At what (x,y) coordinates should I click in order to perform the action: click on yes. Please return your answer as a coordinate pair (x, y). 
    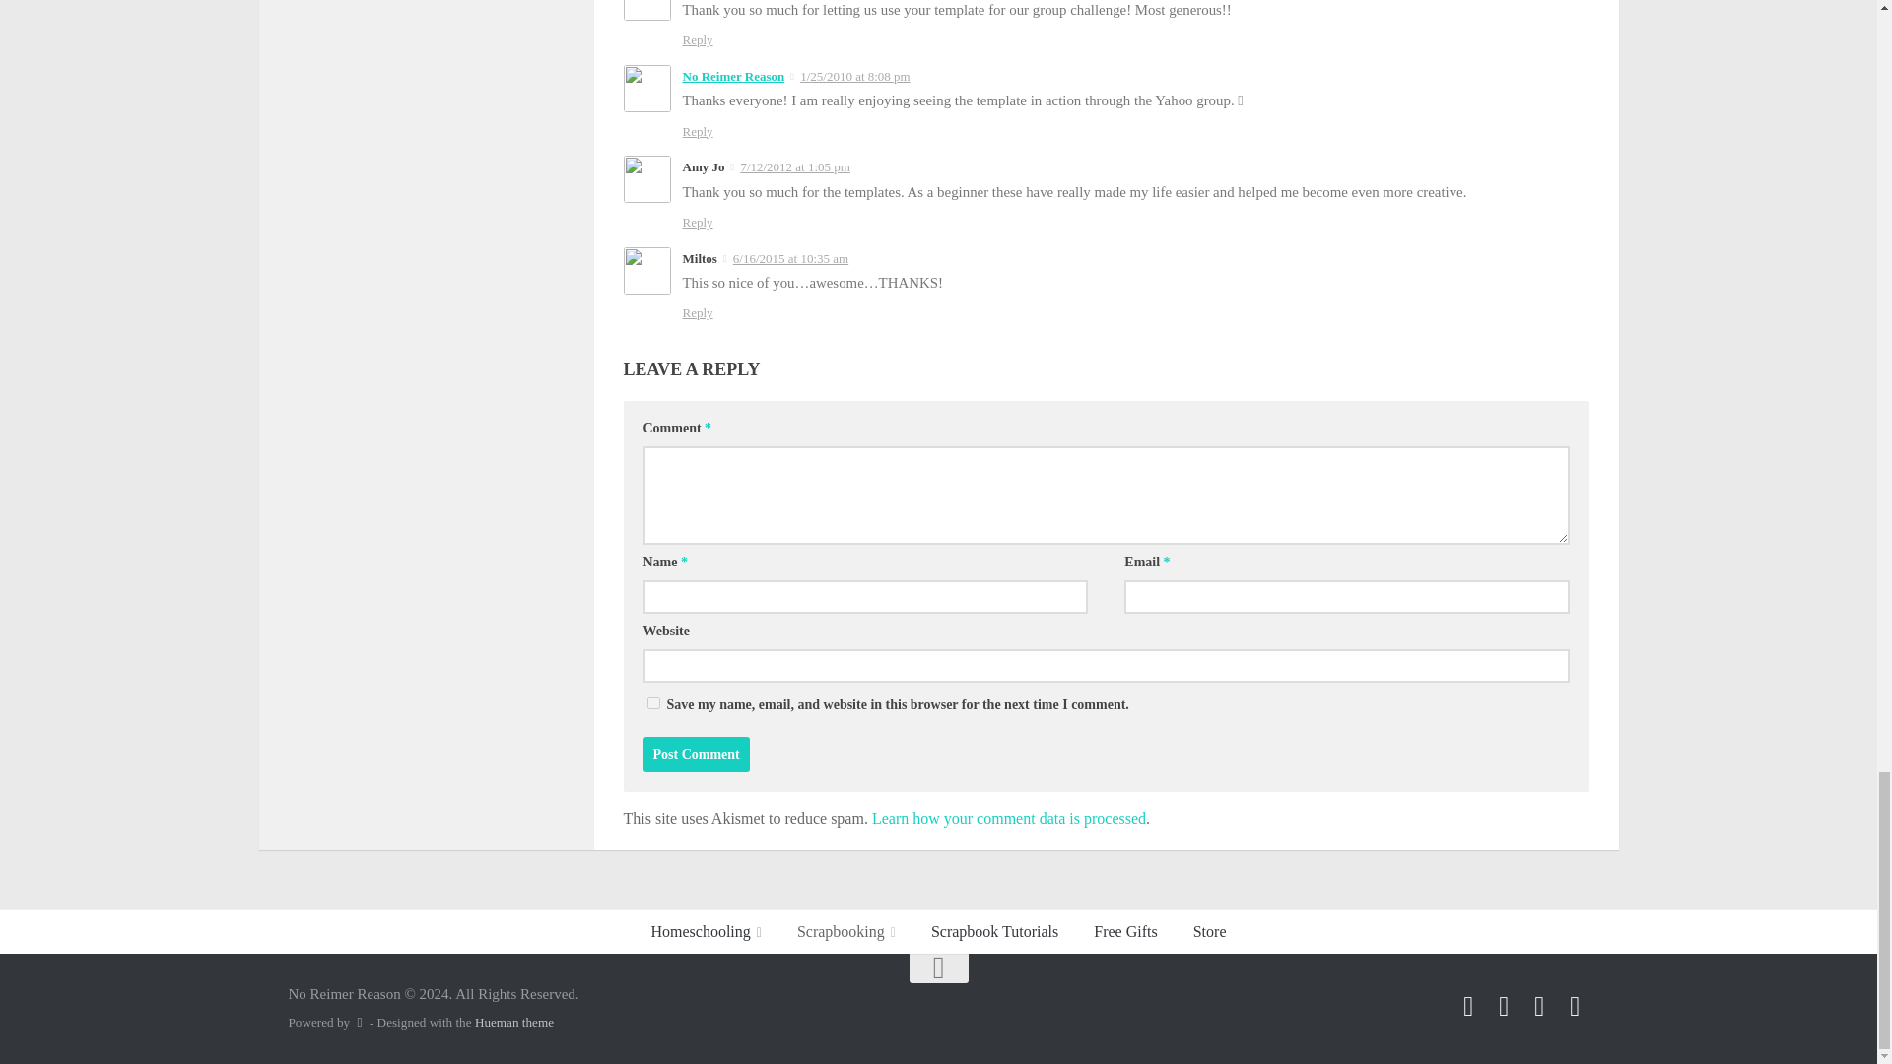
    Looking at the image, I should click on (652, 703).